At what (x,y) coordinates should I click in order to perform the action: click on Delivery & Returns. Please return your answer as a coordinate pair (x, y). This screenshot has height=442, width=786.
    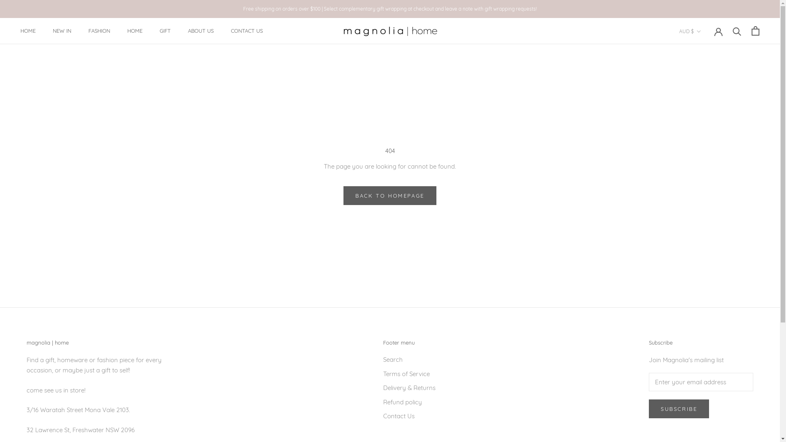
    Looking at the image, I should click on (409, 388).